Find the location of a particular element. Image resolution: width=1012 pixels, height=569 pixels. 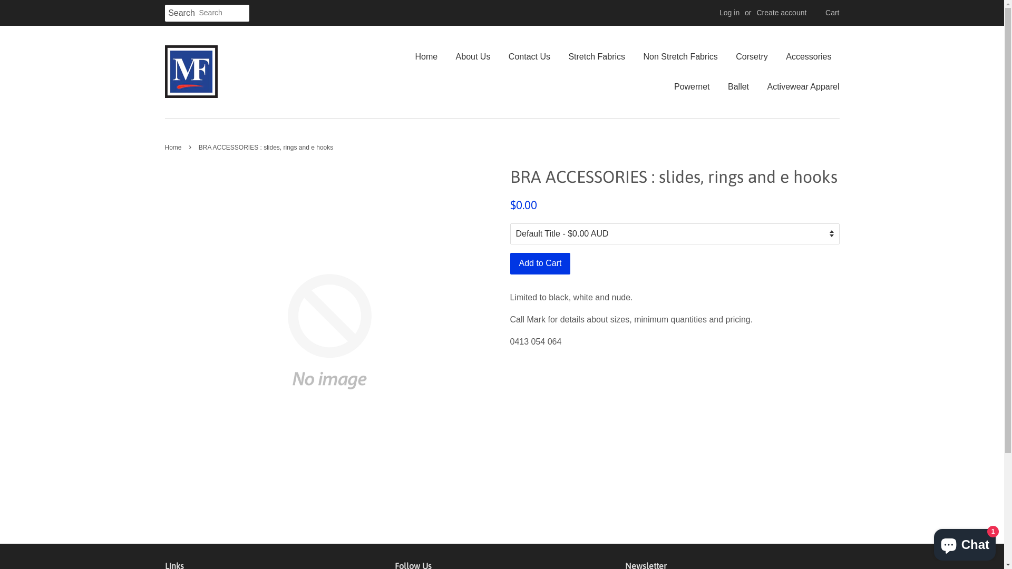

Cart is located at coordinates (832, 13).